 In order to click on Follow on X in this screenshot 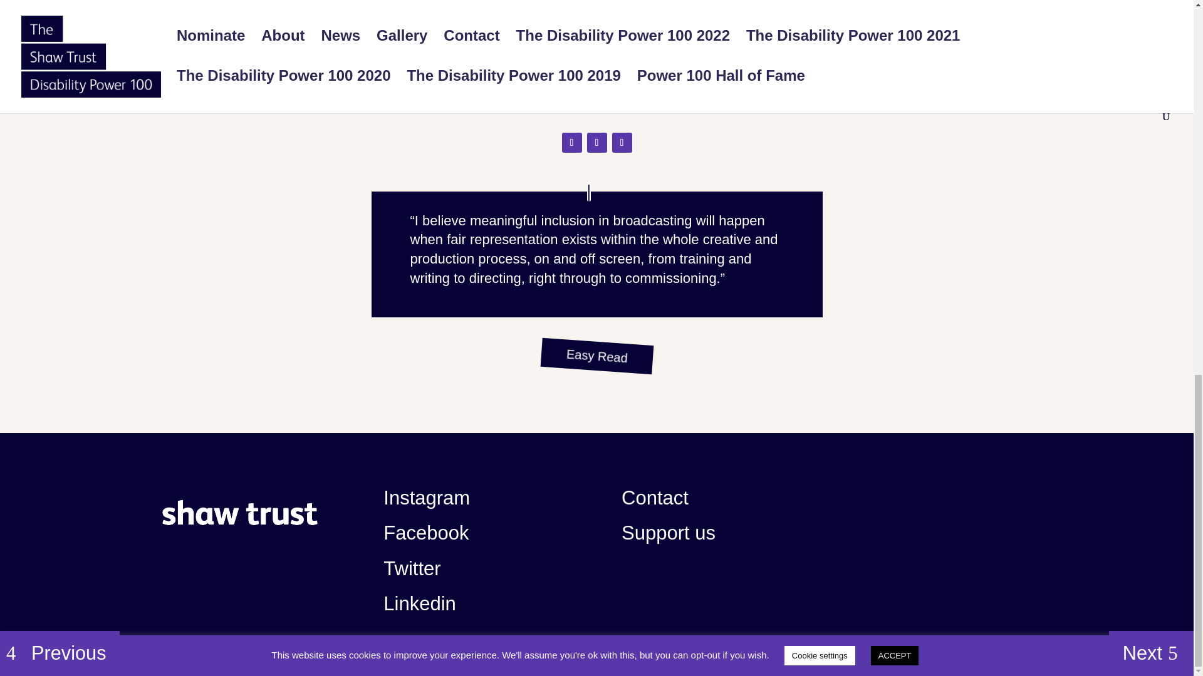, I will do `click(571, 143)`.